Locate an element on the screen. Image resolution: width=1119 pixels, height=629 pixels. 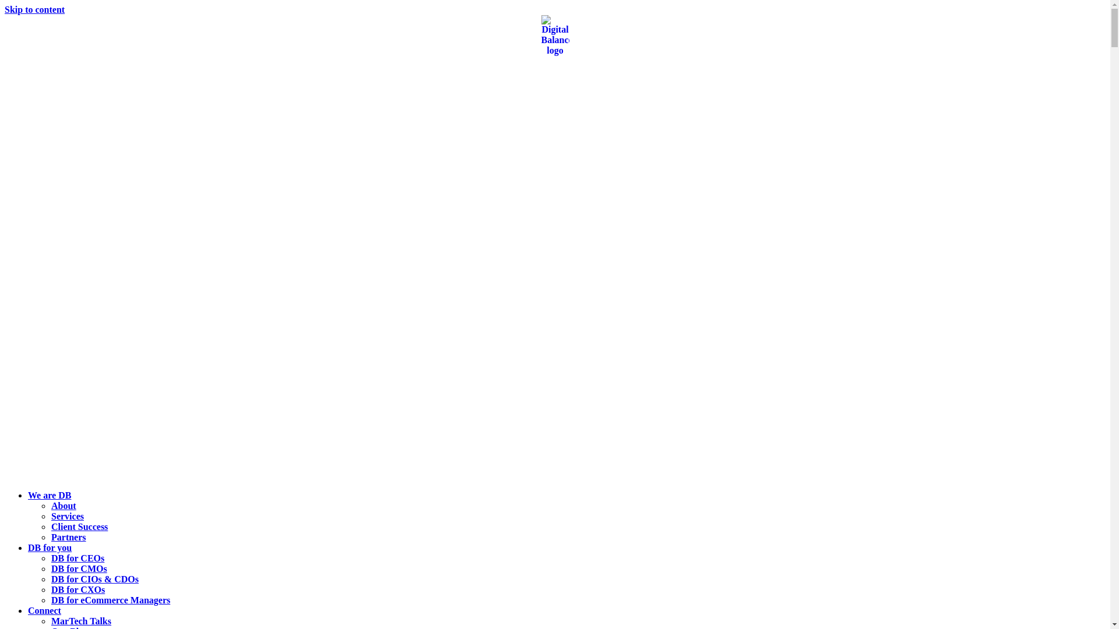
DB for CMOs is located at coordinates (79, 568).